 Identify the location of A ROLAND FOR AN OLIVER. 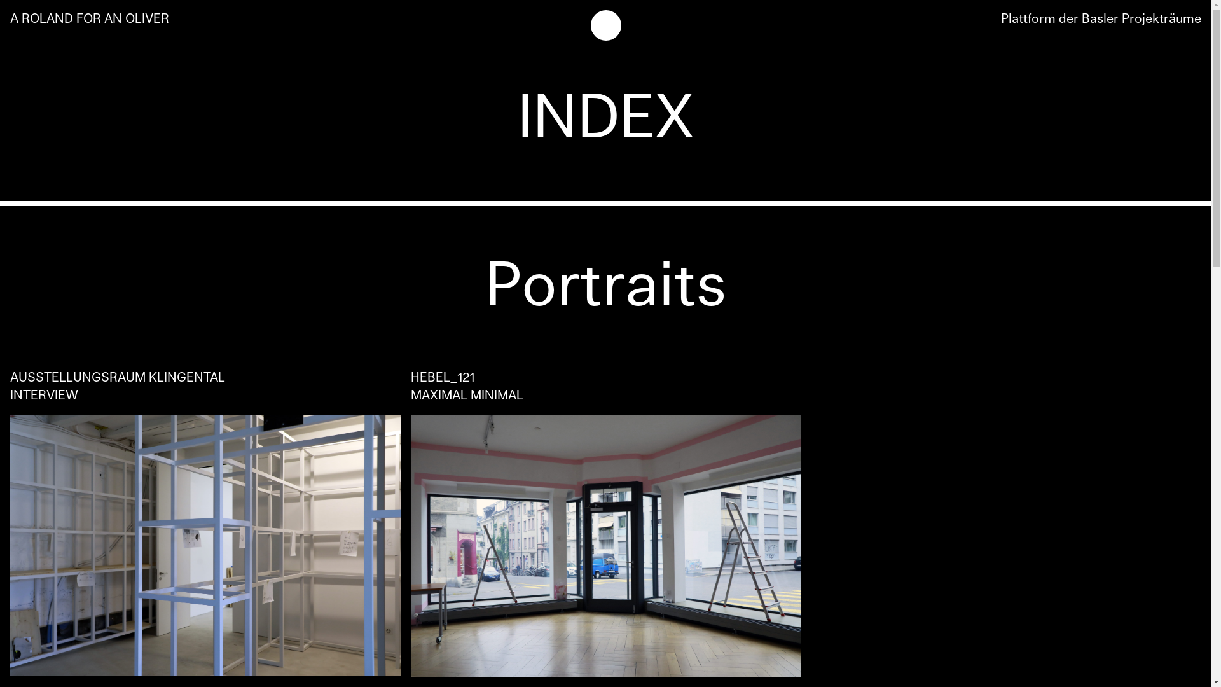
(90, 19).